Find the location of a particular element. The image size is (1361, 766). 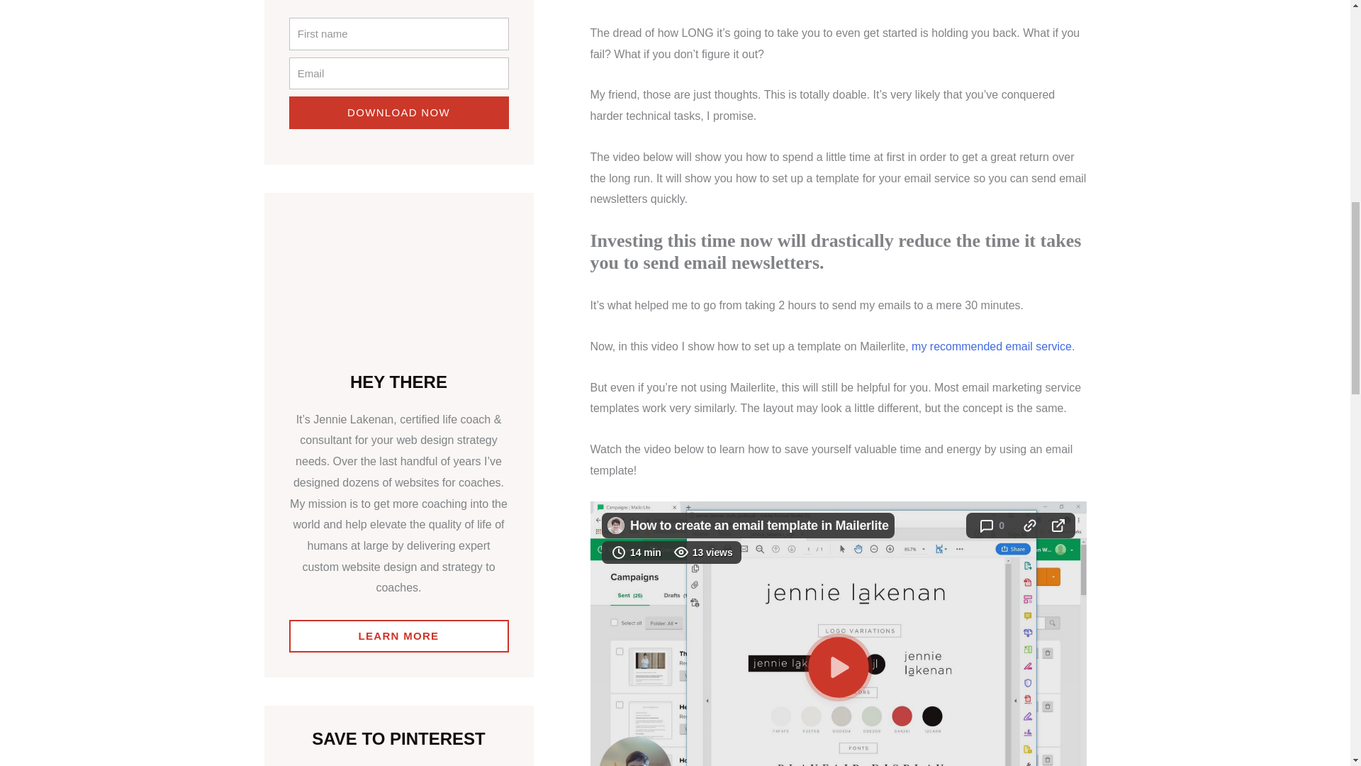

LEARN MORE is located at coordinates (398, 635).